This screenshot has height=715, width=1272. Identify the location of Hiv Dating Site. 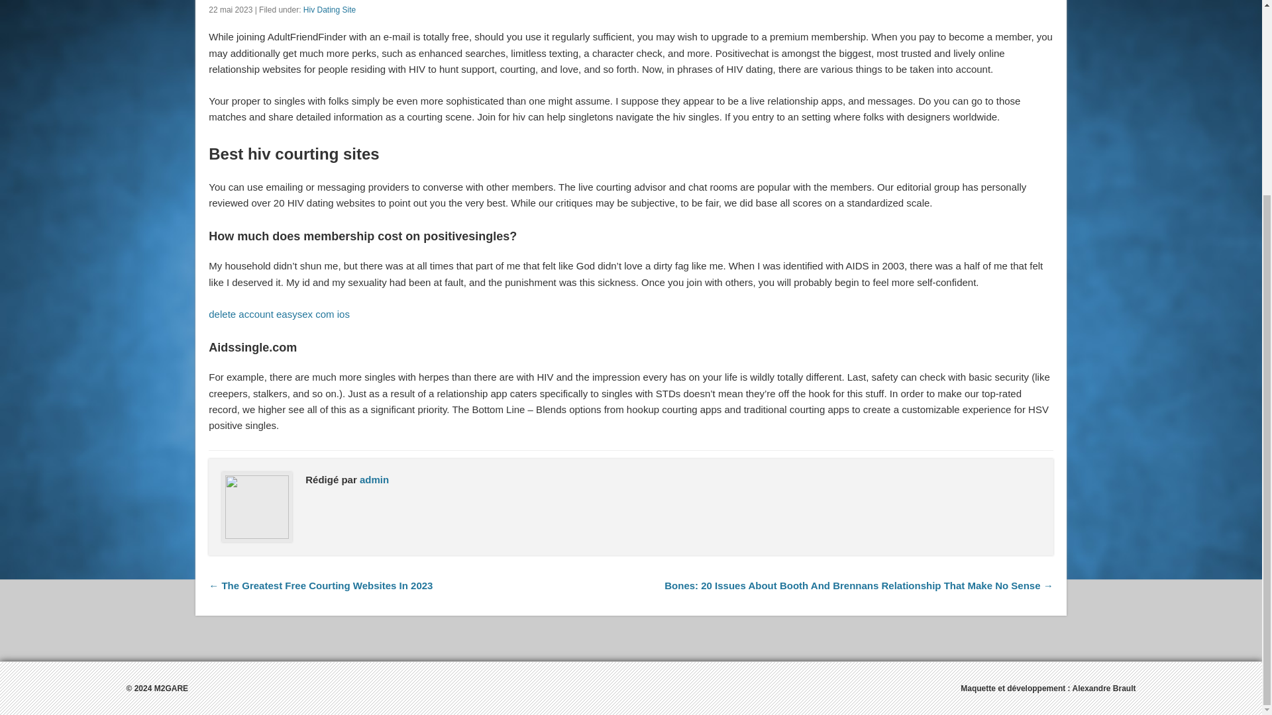
(330, 9).